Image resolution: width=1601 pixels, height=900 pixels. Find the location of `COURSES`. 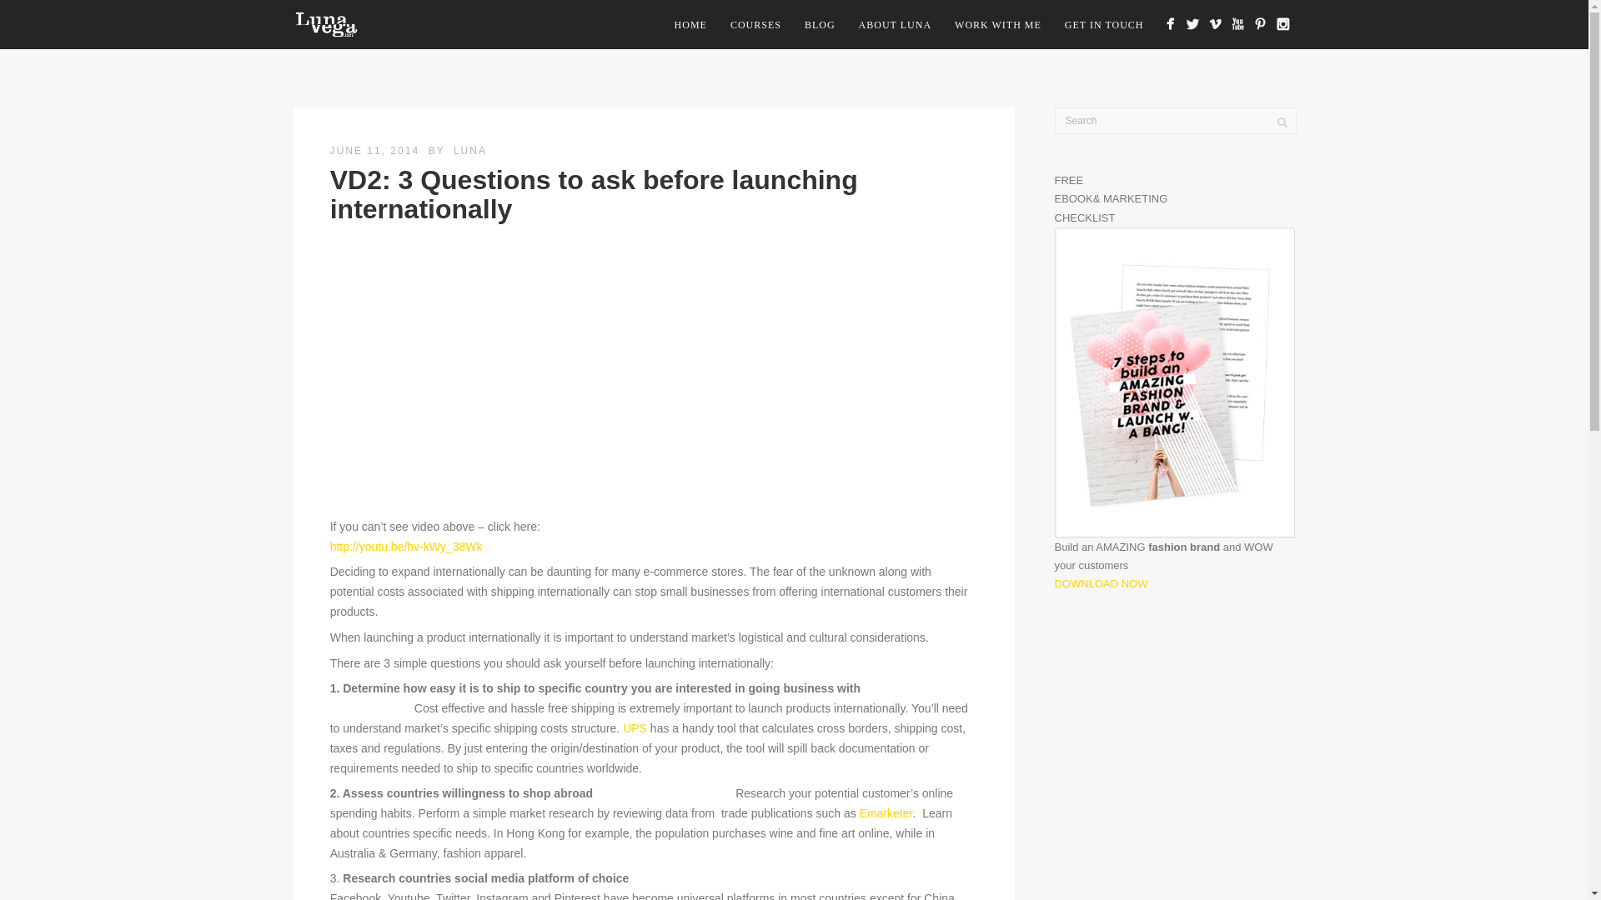

COURSES is located at coordinates (755, 25).